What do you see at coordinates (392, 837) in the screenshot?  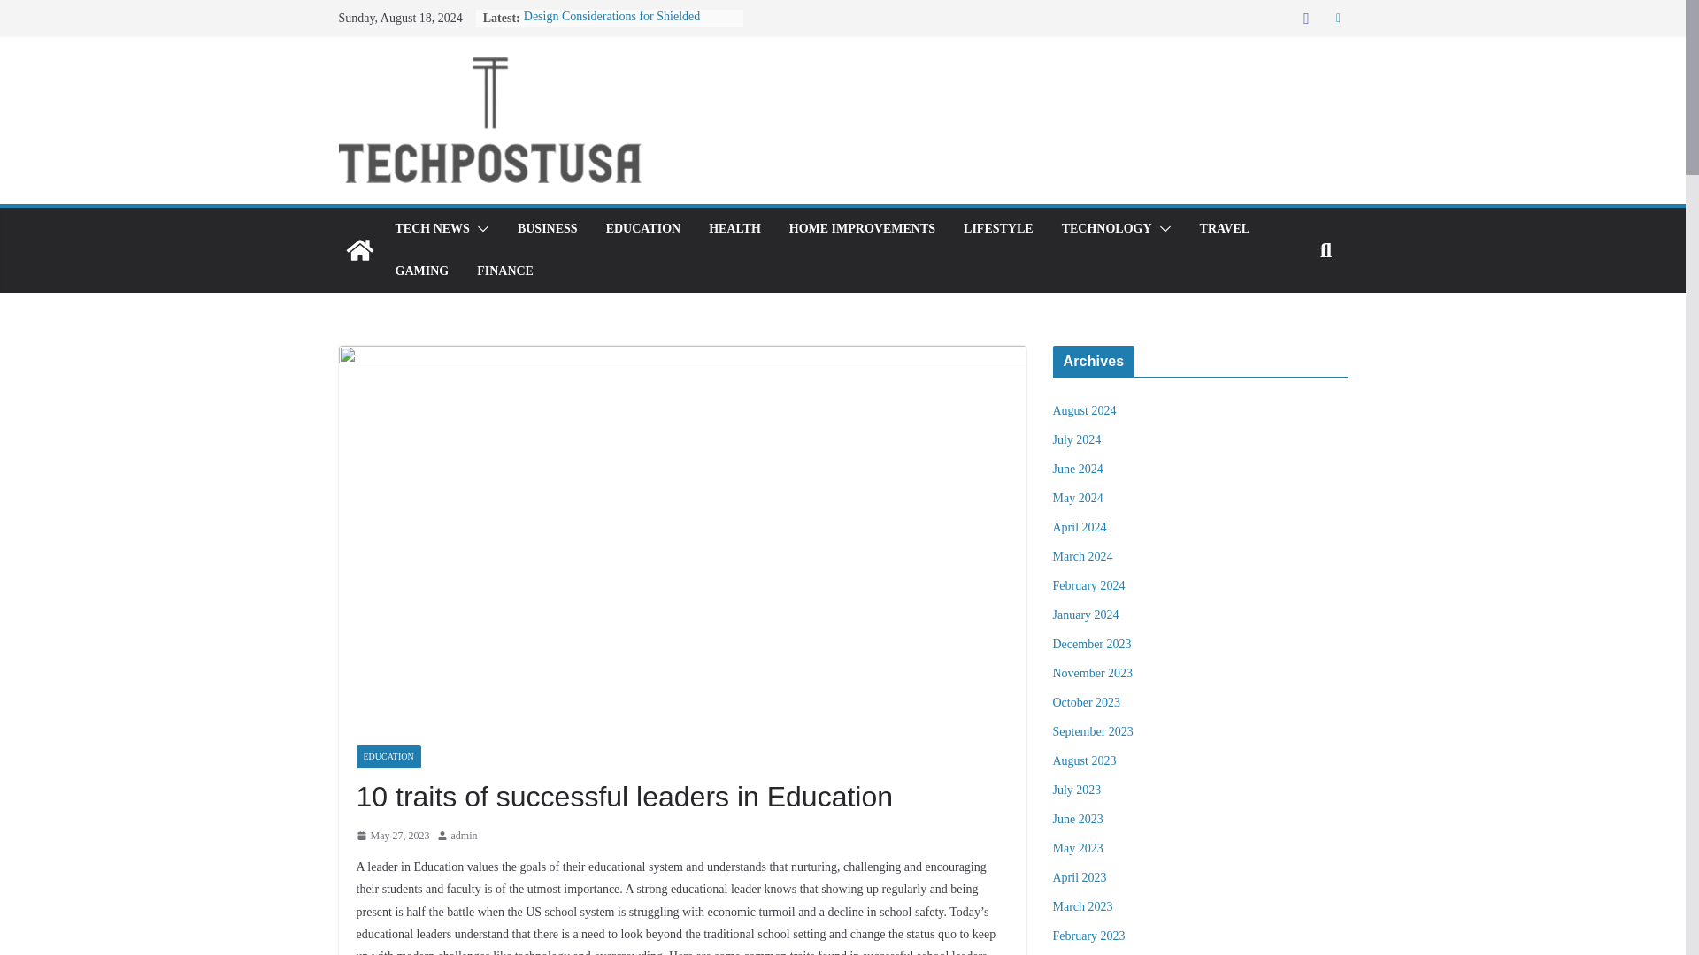 I see `11:18 AM` at bounding box center [392, 837].